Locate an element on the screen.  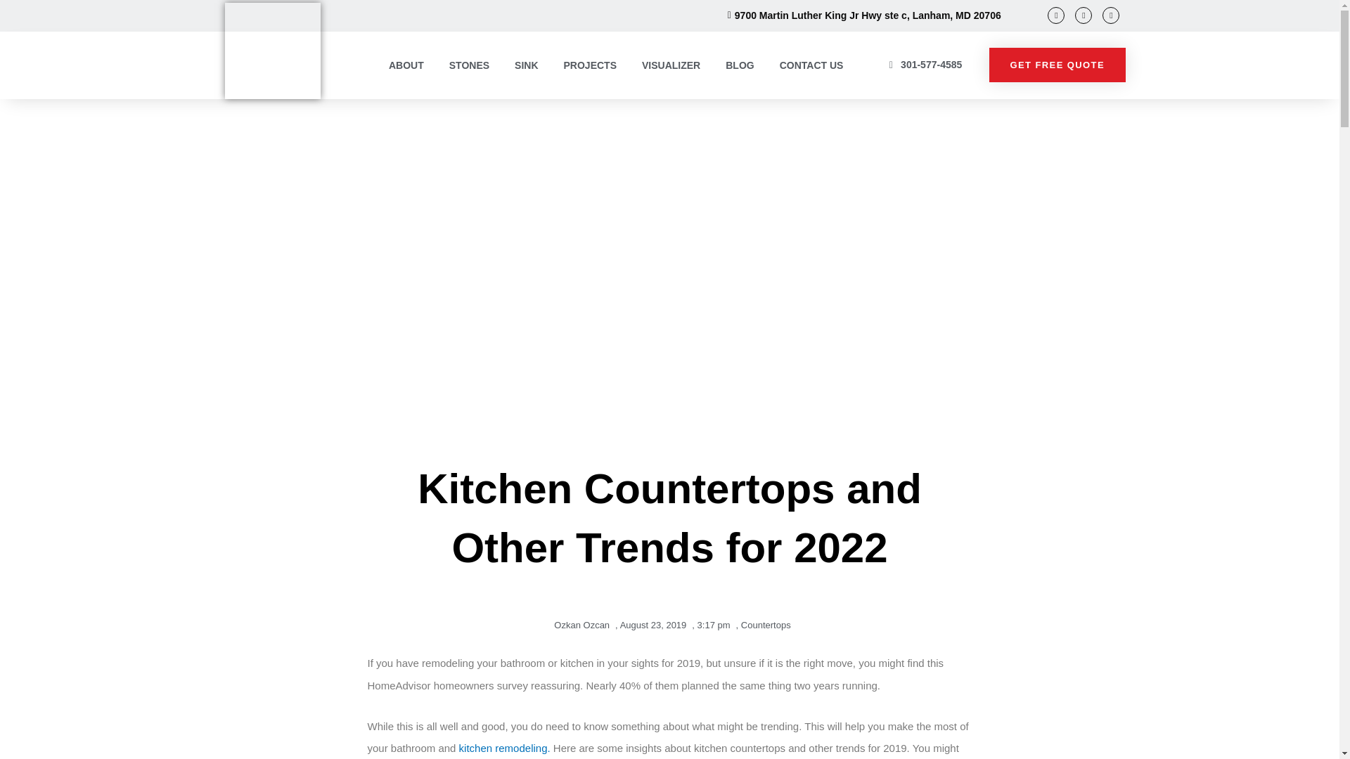
PROJECTS is located at coordinates (589, 65).